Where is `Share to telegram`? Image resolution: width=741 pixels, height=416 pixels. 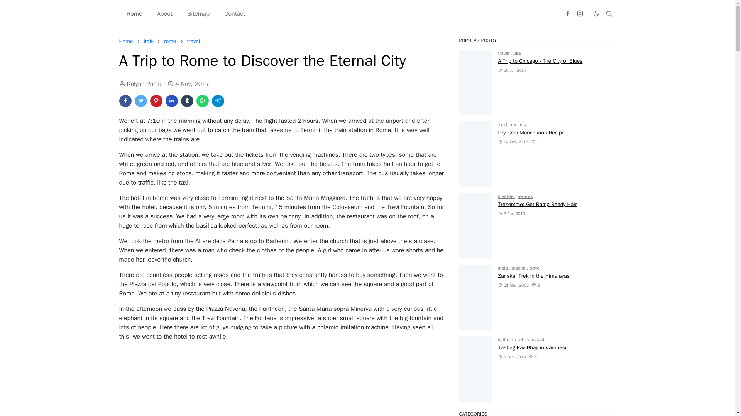 Share to telegram is located at coordinates (217, 101).